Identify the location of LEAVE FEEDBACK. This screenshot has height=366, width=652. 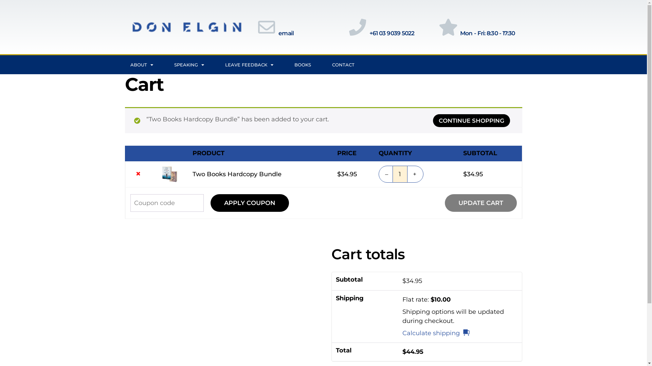
(249, 65).